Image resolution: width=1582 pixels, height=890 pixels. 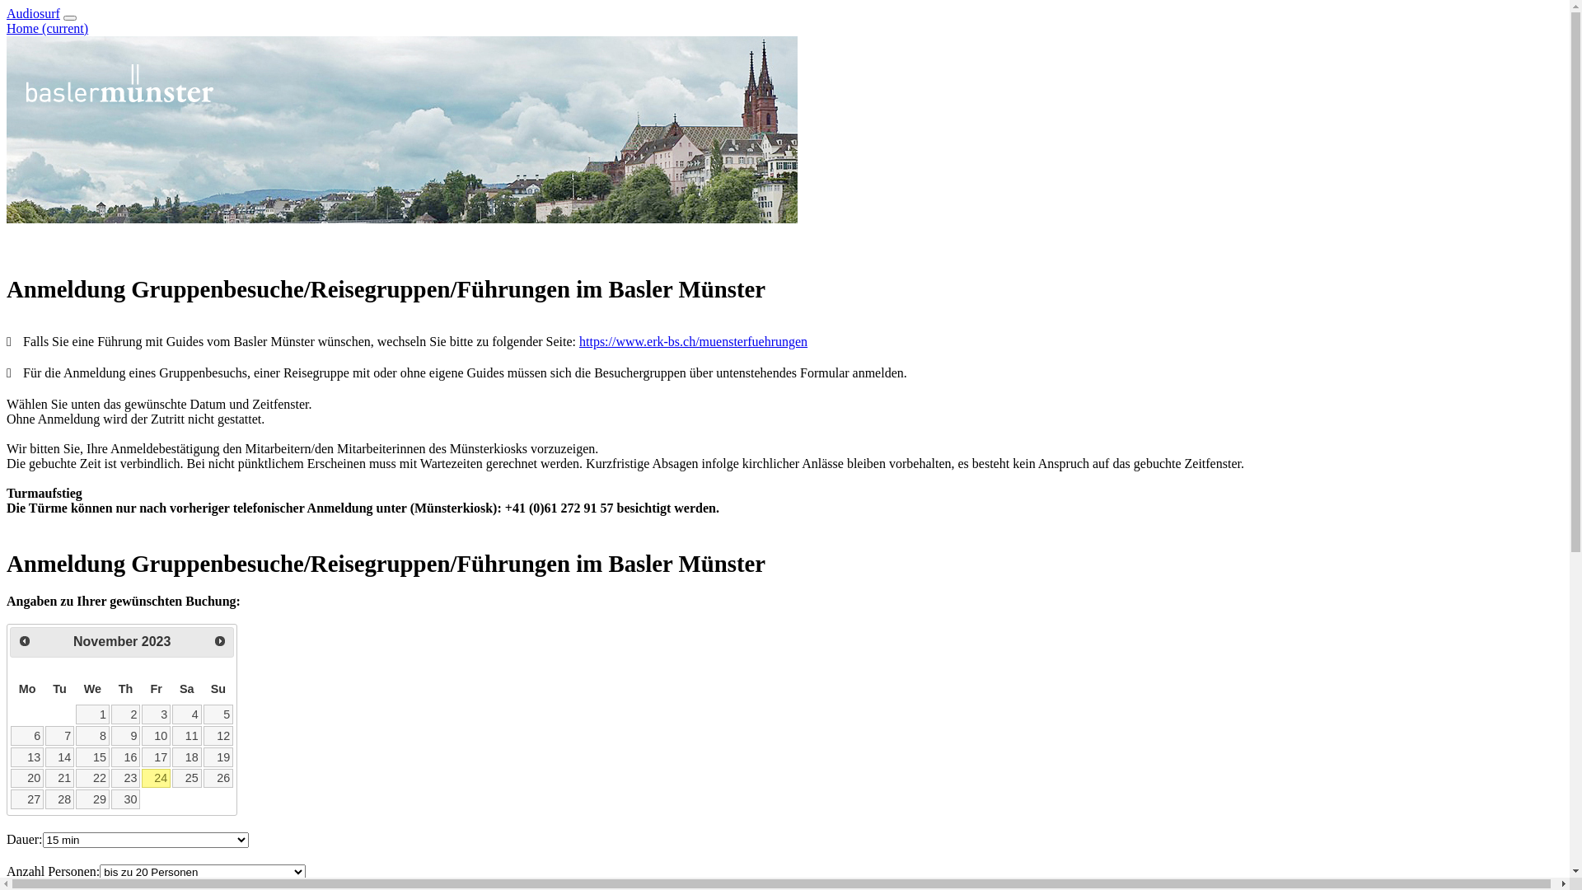 What do you see at coordinates (219, 641) in the screenshot?
I see `Next` at bounding box center [219, 641].